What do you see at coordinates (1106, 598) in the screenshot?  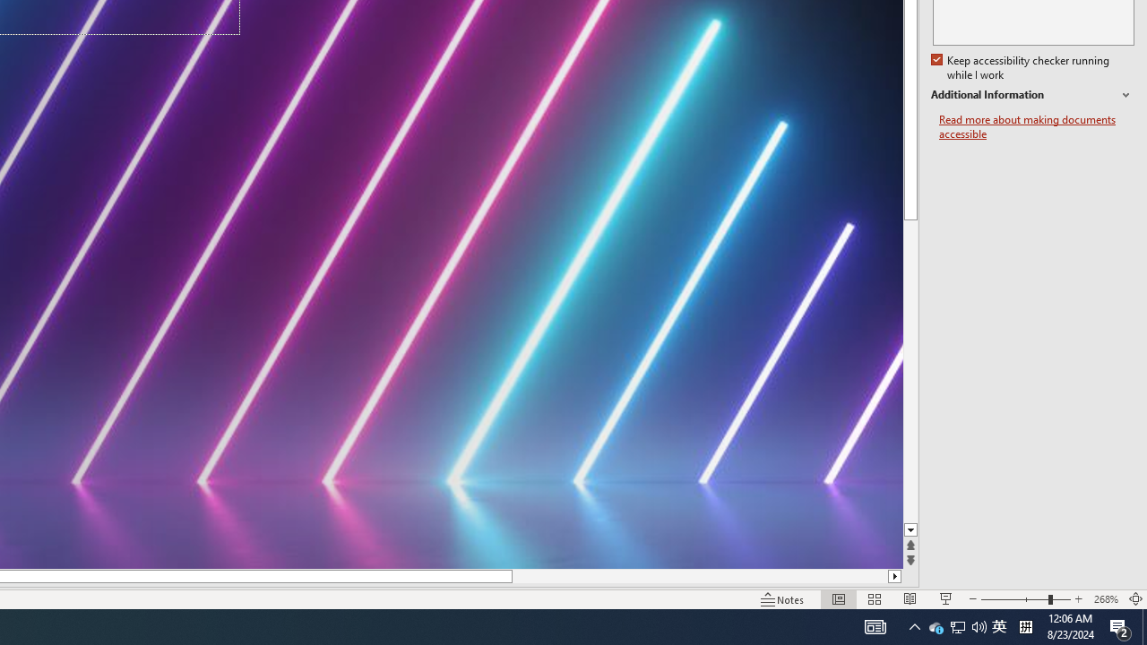 I see `Zoom 268%` at bounding box center [1106, 598].